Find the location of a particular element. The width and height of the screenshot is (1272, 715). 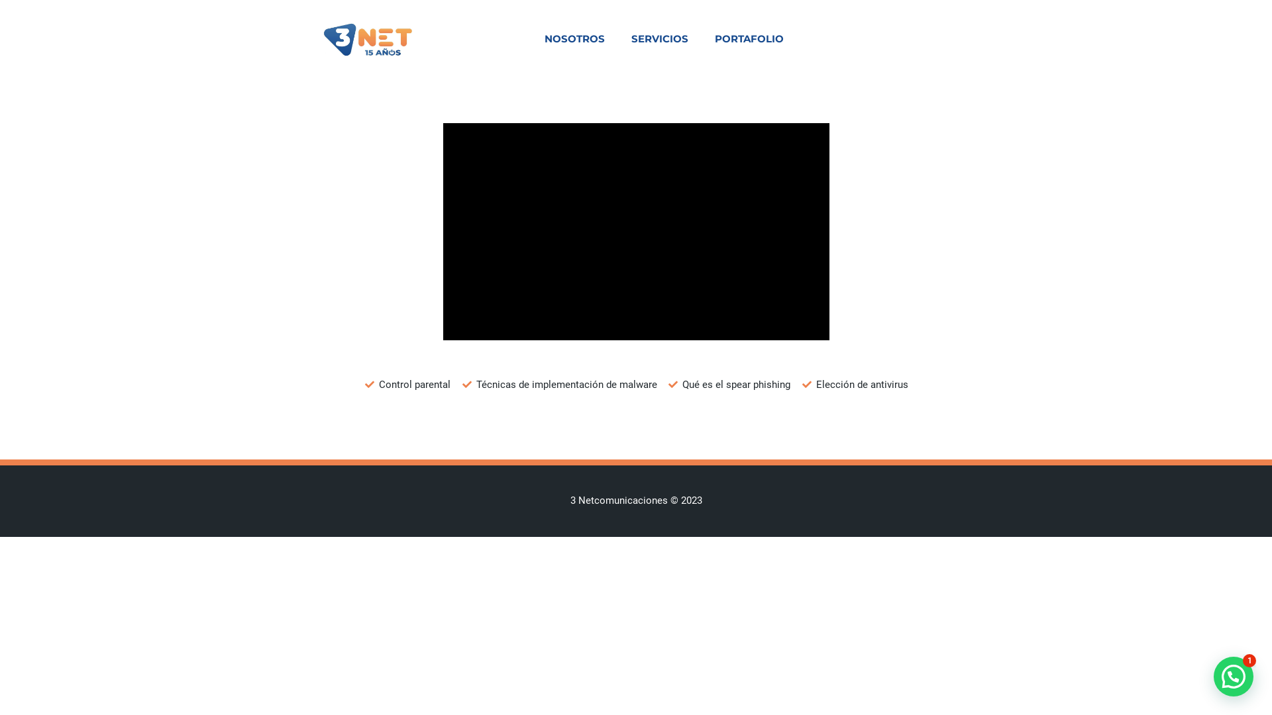

SERVICIOS is located at coordinates (660, 39).